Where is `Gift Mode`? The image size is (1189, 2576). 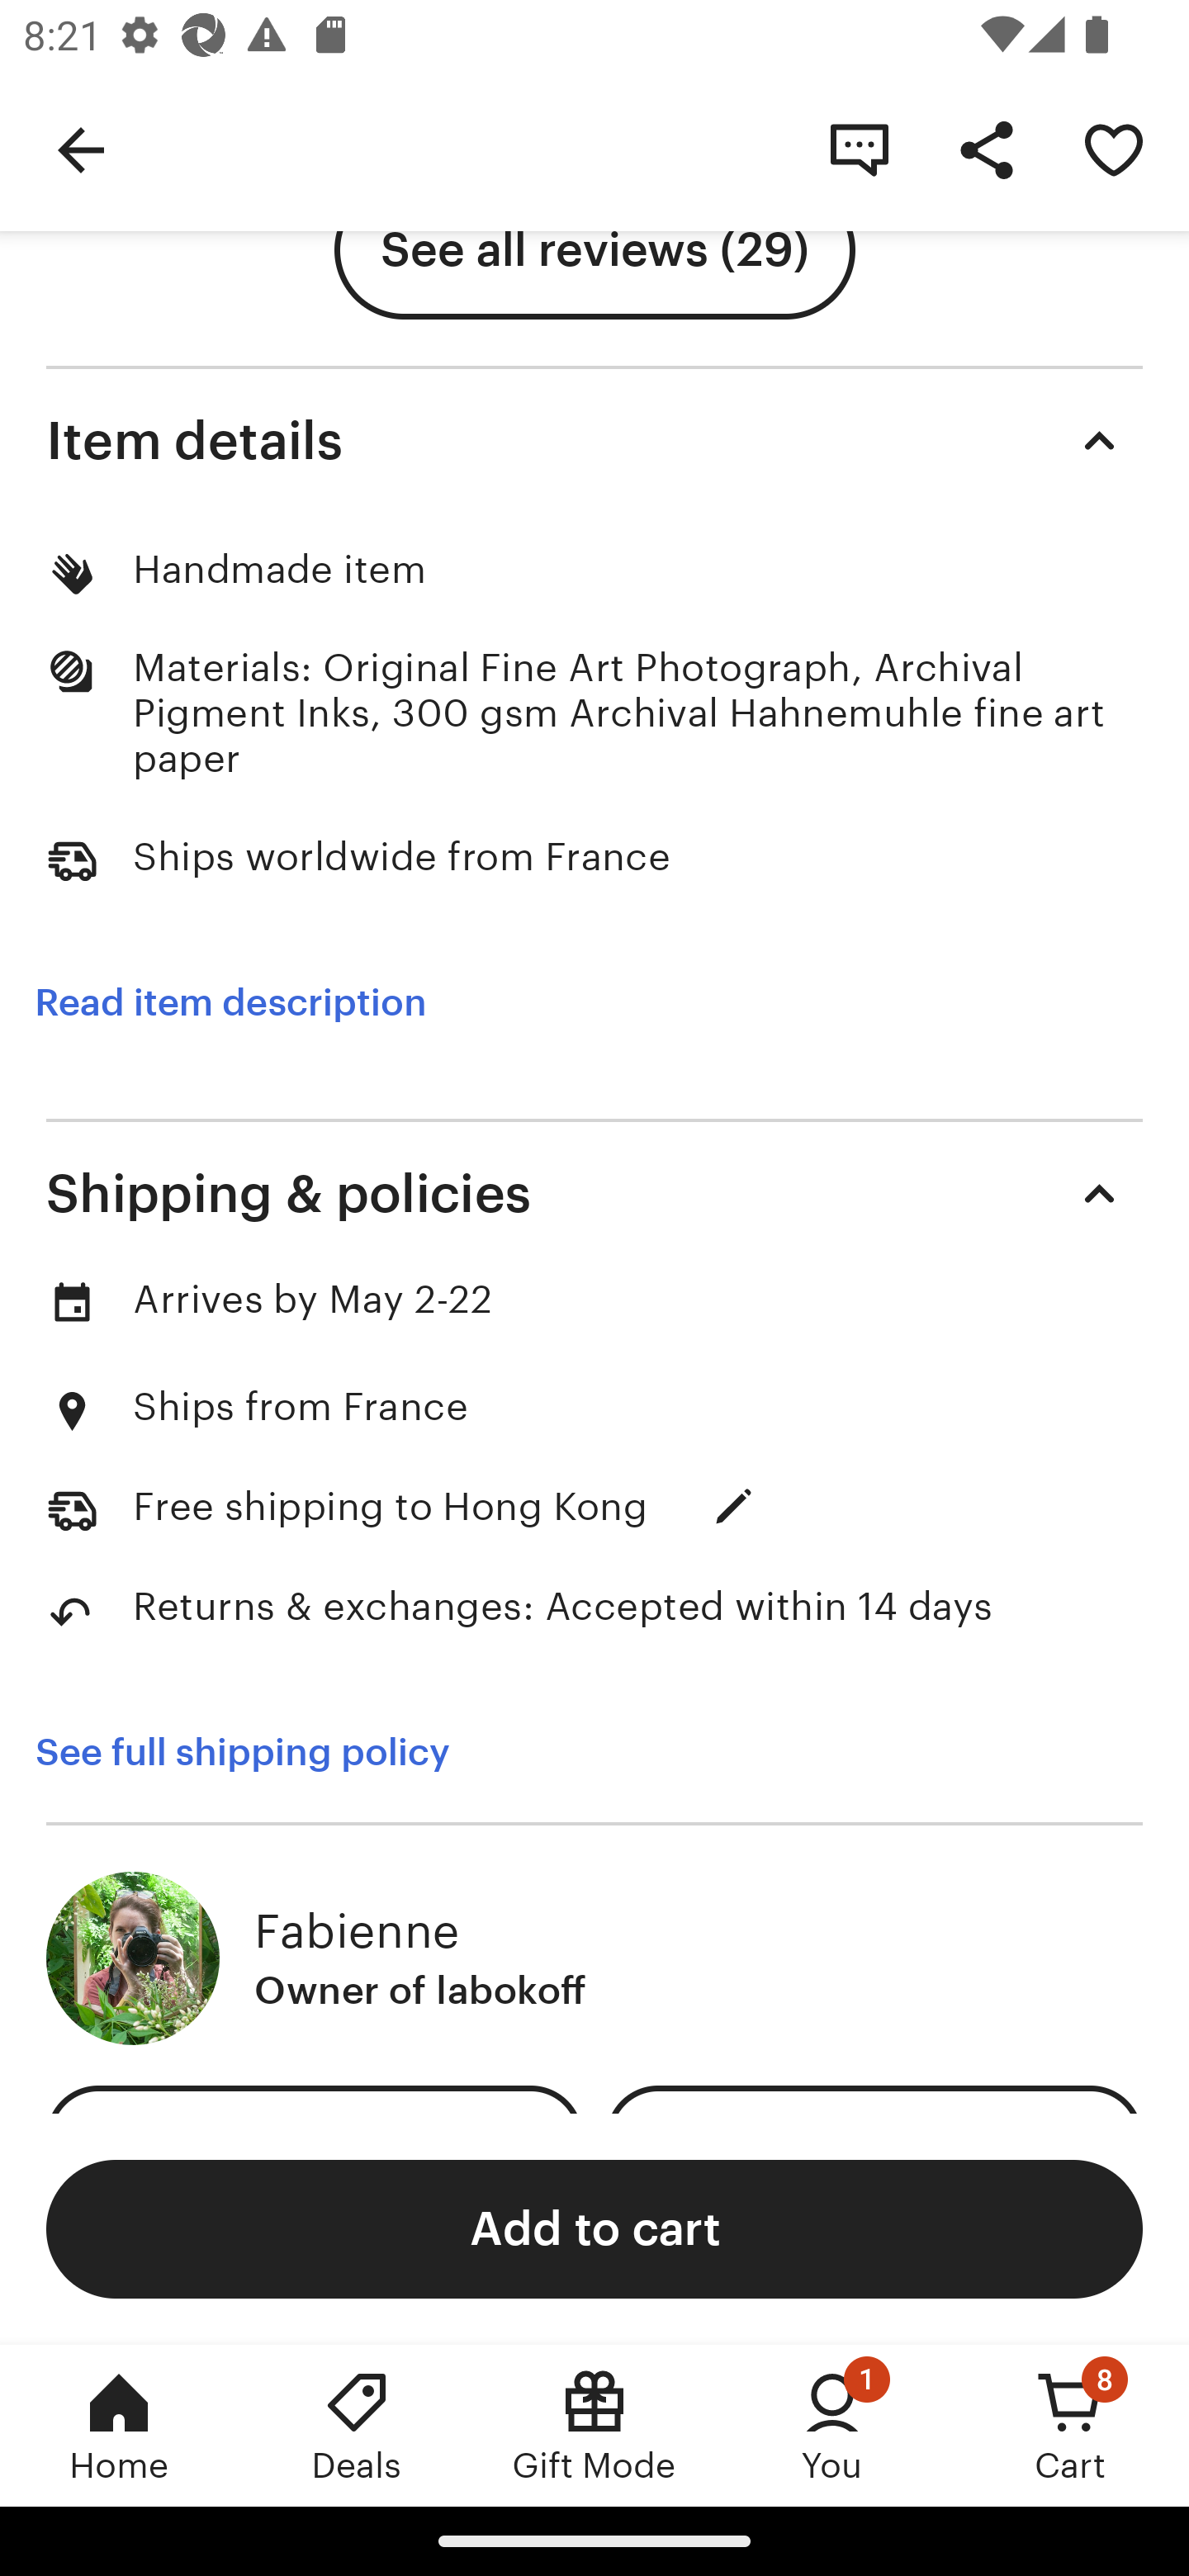 Gift Mode is located at coordinates (594, 2425).